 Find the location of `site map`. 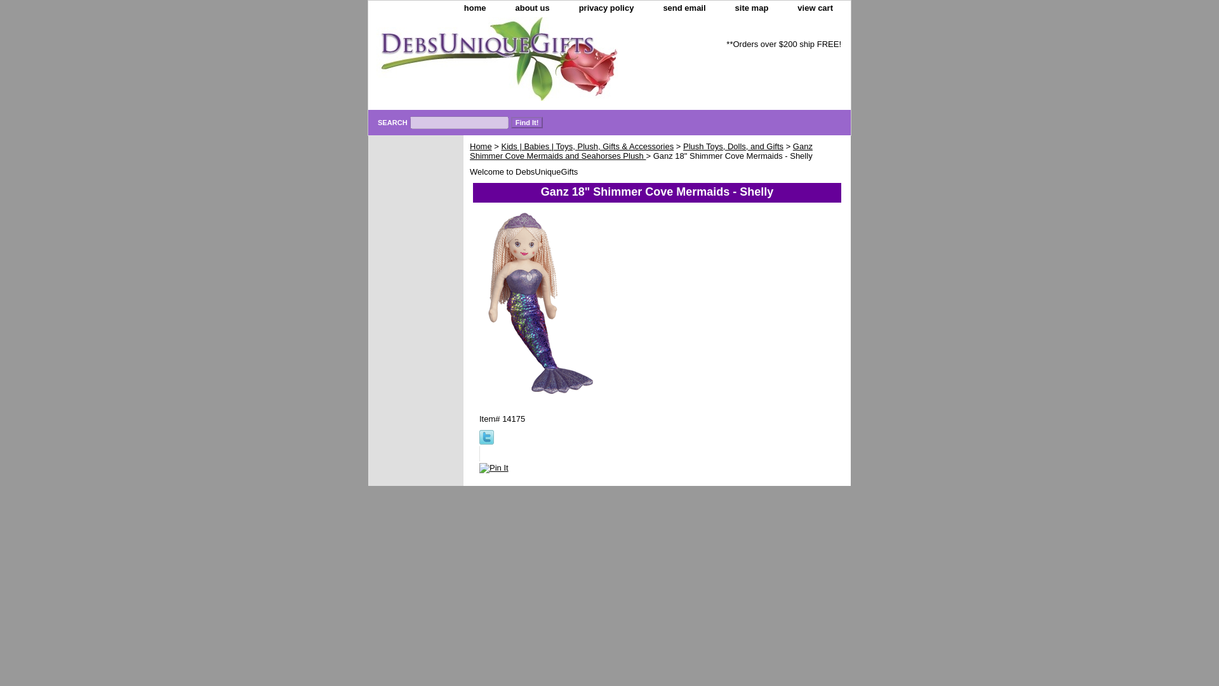

site map is located at coordinates (752, 8).